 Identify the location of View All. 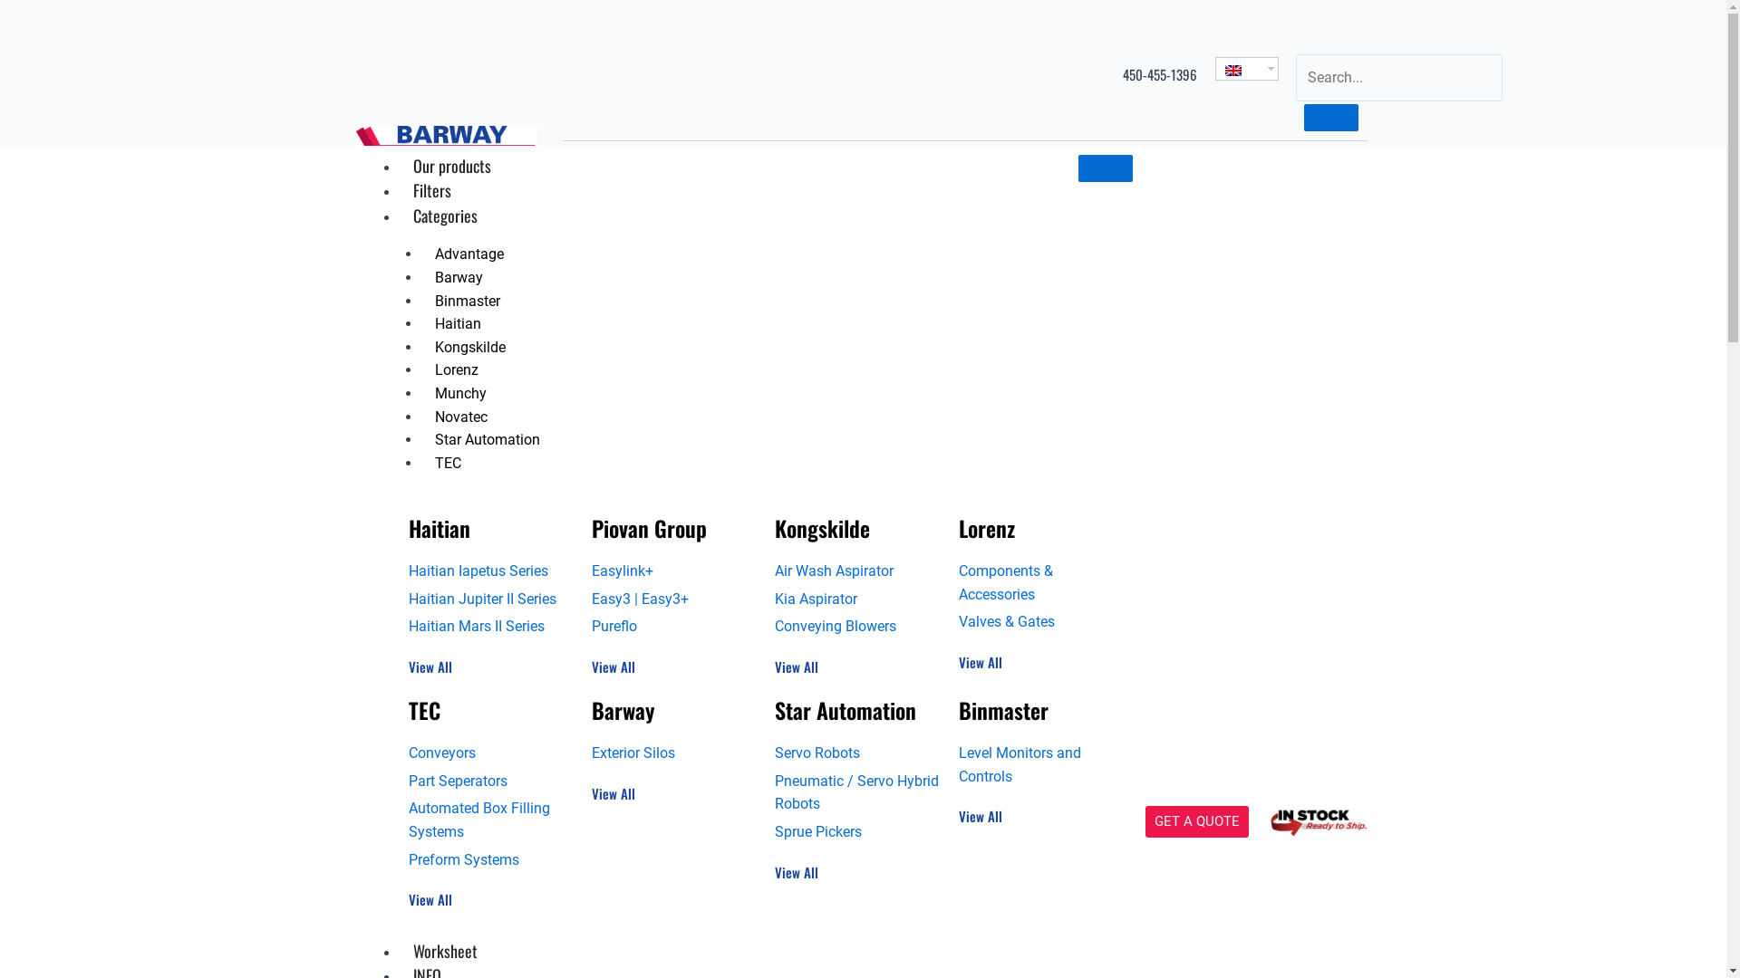
(616, 793).